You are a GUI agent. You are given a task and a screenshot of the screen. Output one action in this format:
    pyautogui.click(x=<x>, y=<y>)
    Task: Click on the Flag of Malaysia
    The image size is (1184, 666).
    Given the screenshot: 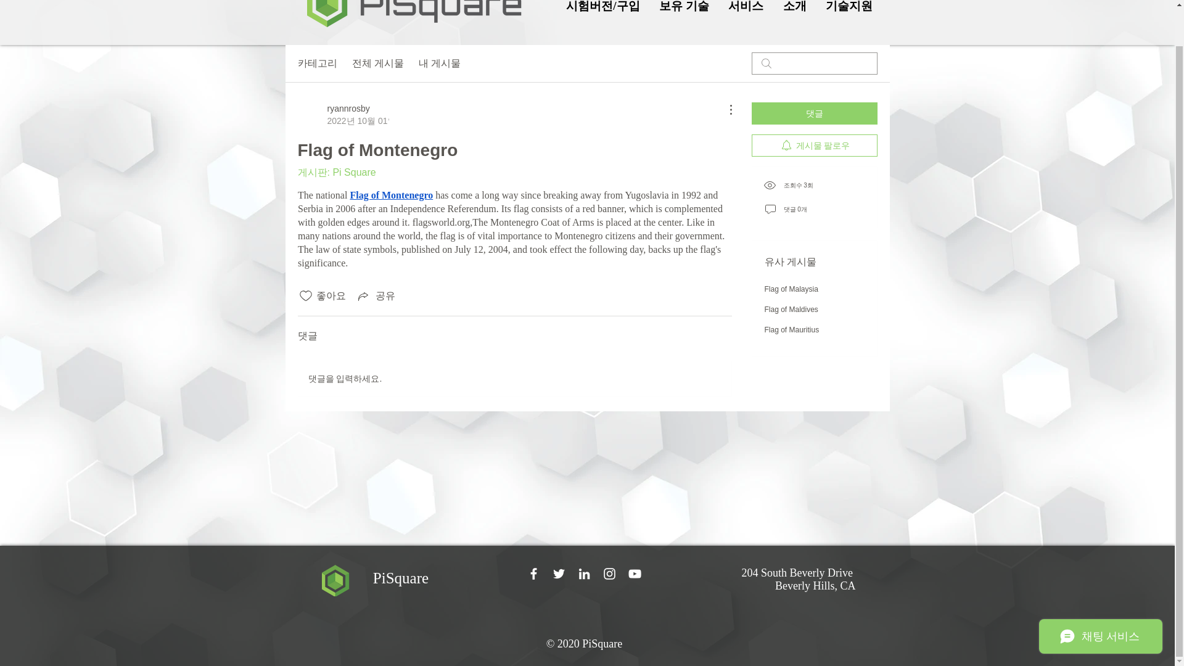 What is the action you would take?
    pyautogui.click(x=791, y=289)
    